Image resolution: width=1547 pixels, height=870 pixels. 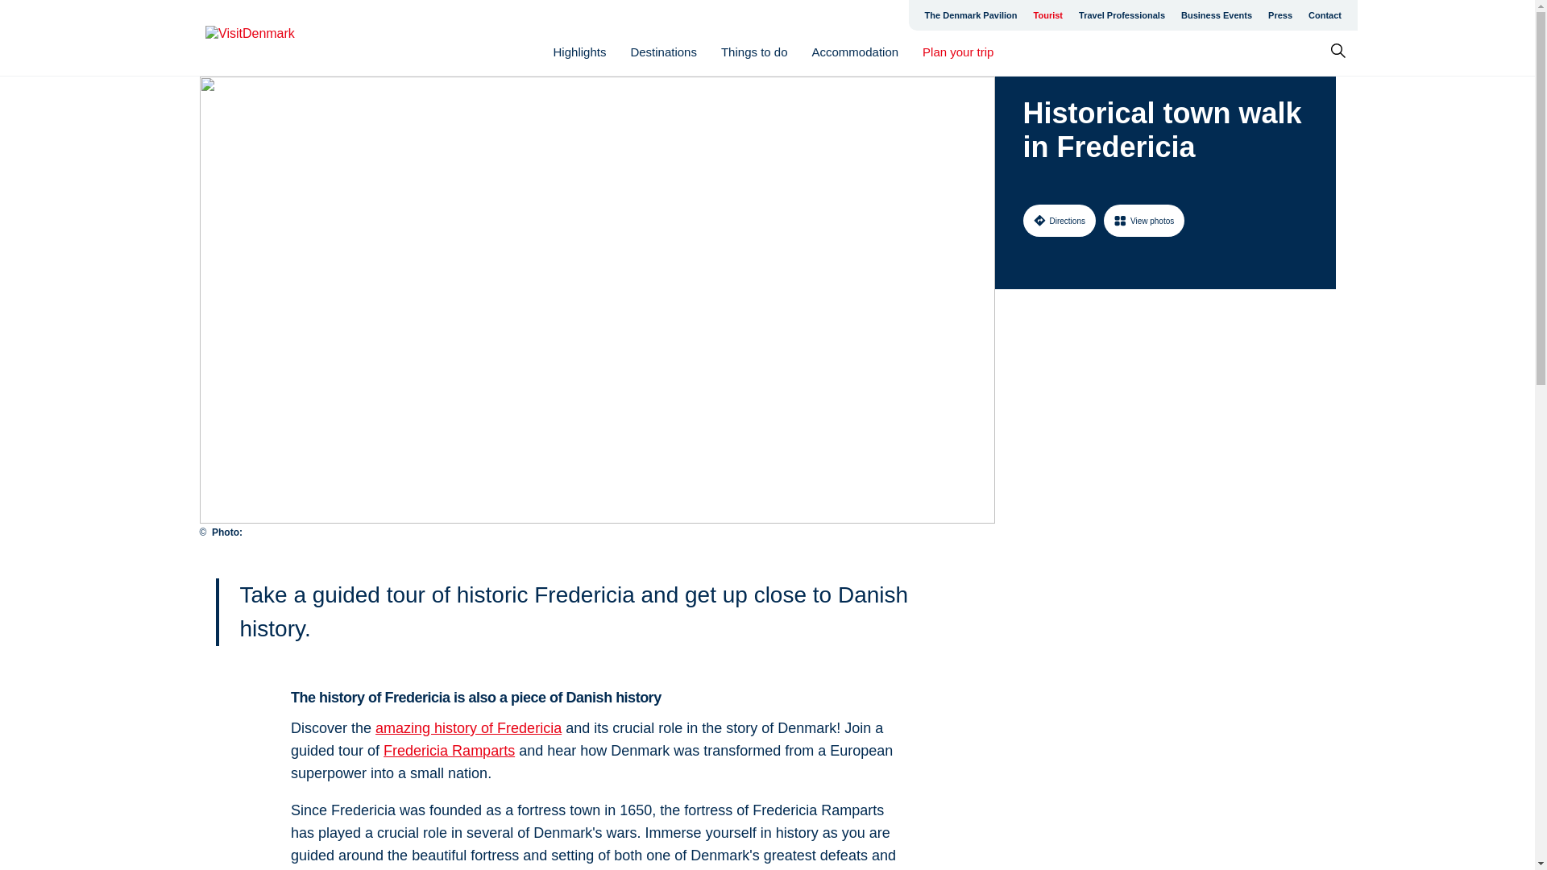 I want to click on Travel Professionals, so click(x=1122, y=14).